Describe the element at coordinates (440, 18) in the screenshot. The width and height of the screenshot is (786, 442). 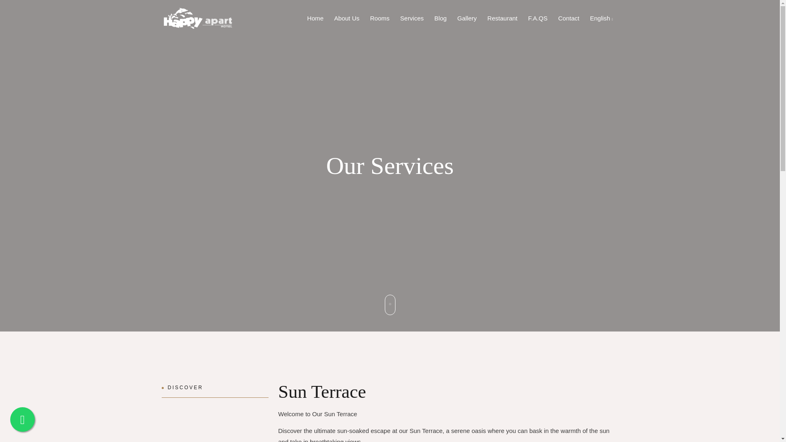
I see `Blog` at that location.